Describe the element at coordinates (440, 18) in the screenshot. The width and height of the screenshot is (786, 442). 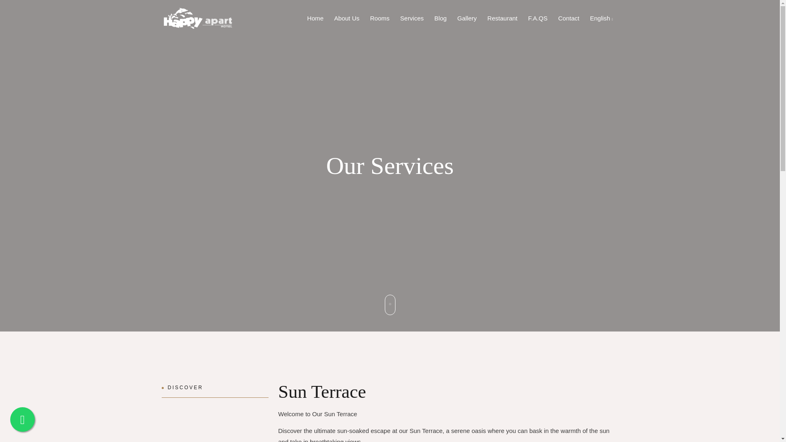
I see `Blog` at that location.